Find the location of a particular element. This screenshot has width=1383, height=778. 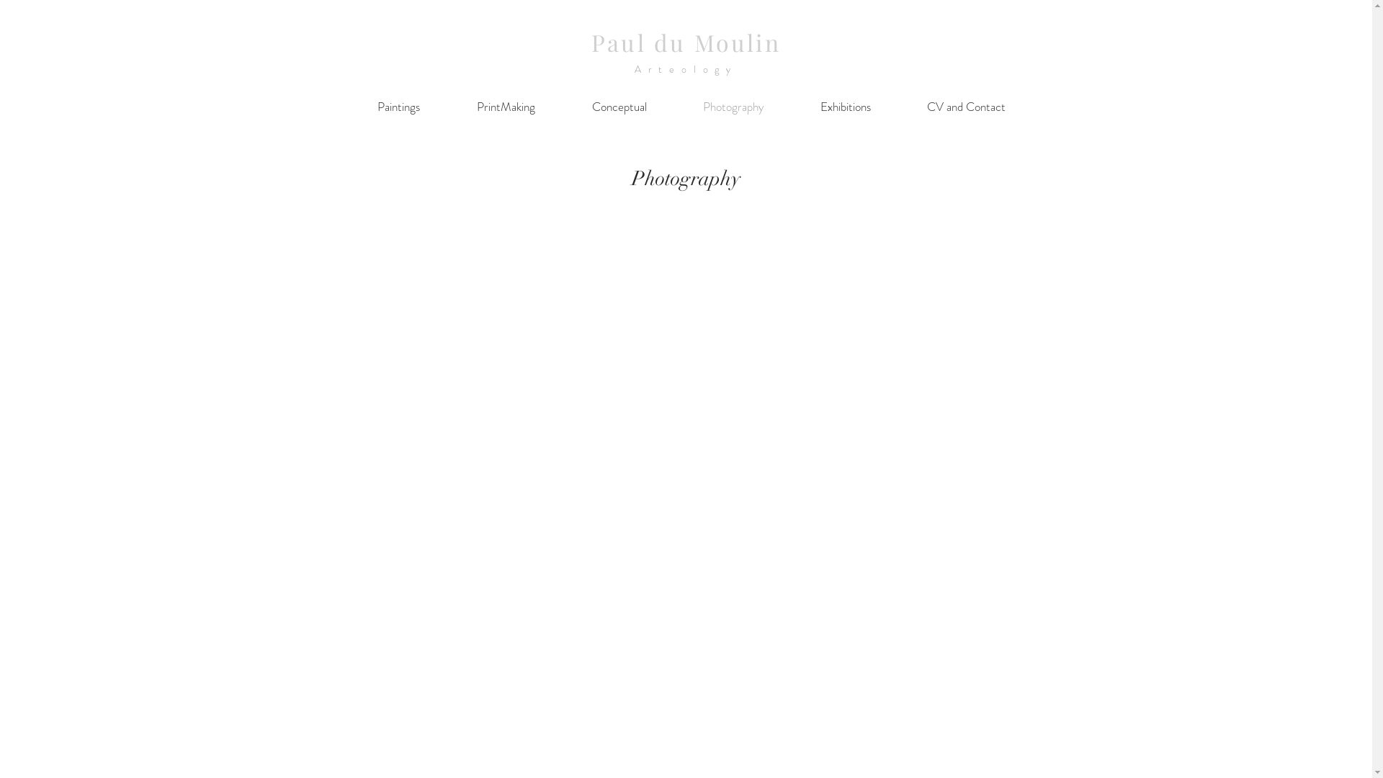

Paul du Moulin is located at coordinates (686, 42).